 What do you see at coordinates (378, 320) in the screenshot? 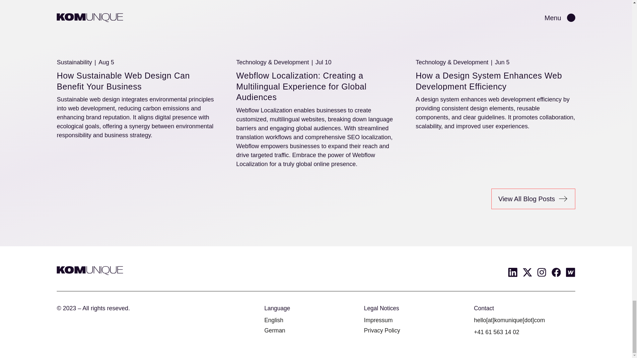
I see `Impressum` at bounding box center [378, 320].